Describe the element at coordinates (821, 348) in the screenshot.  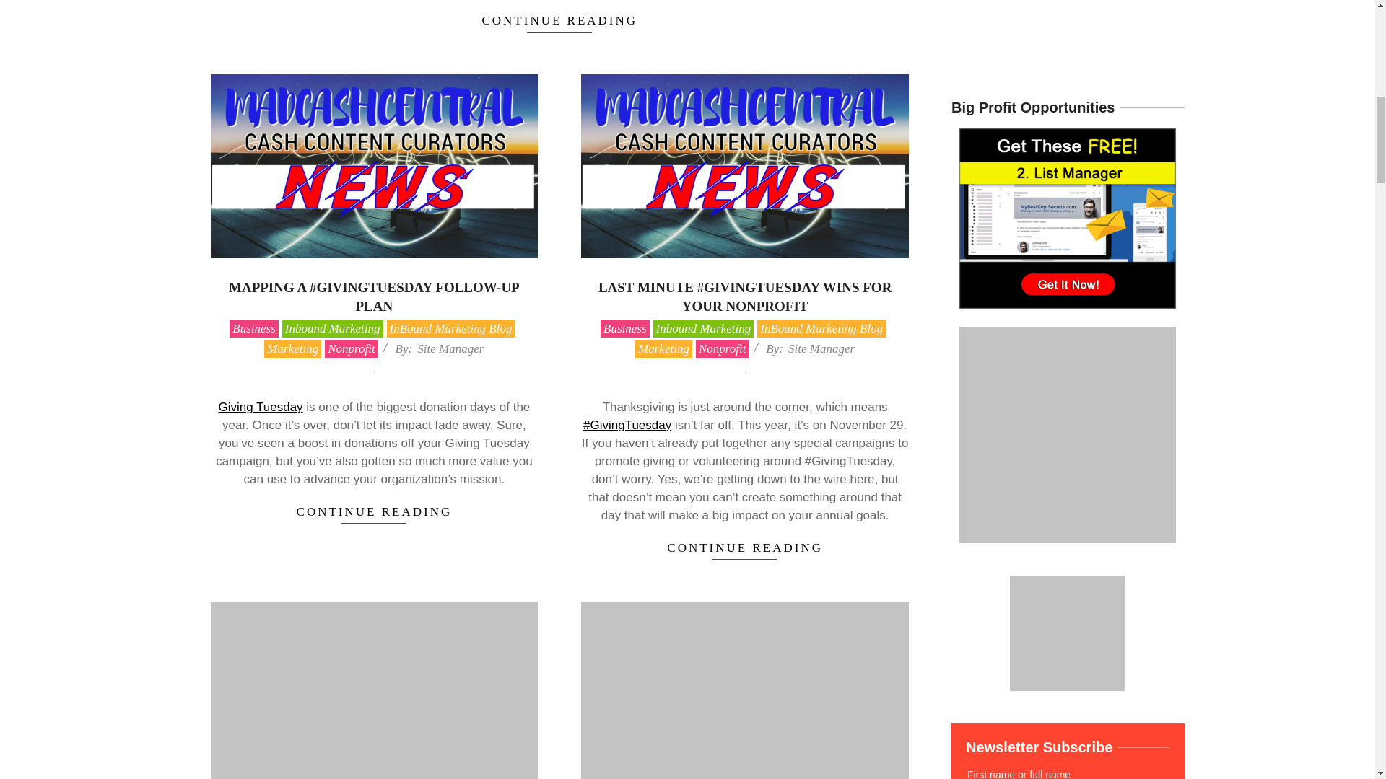
I see `Posts by Site Manager` at that location.